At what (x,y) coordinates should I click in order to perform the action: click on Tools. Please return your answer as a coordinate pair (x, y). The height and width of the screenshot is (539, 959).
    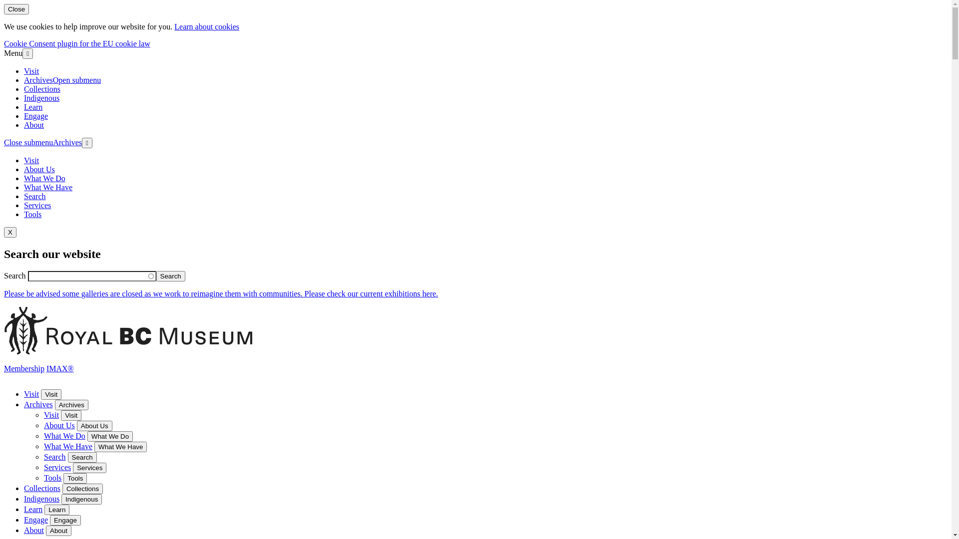
    Looking at the image, I should click on (75, 478).